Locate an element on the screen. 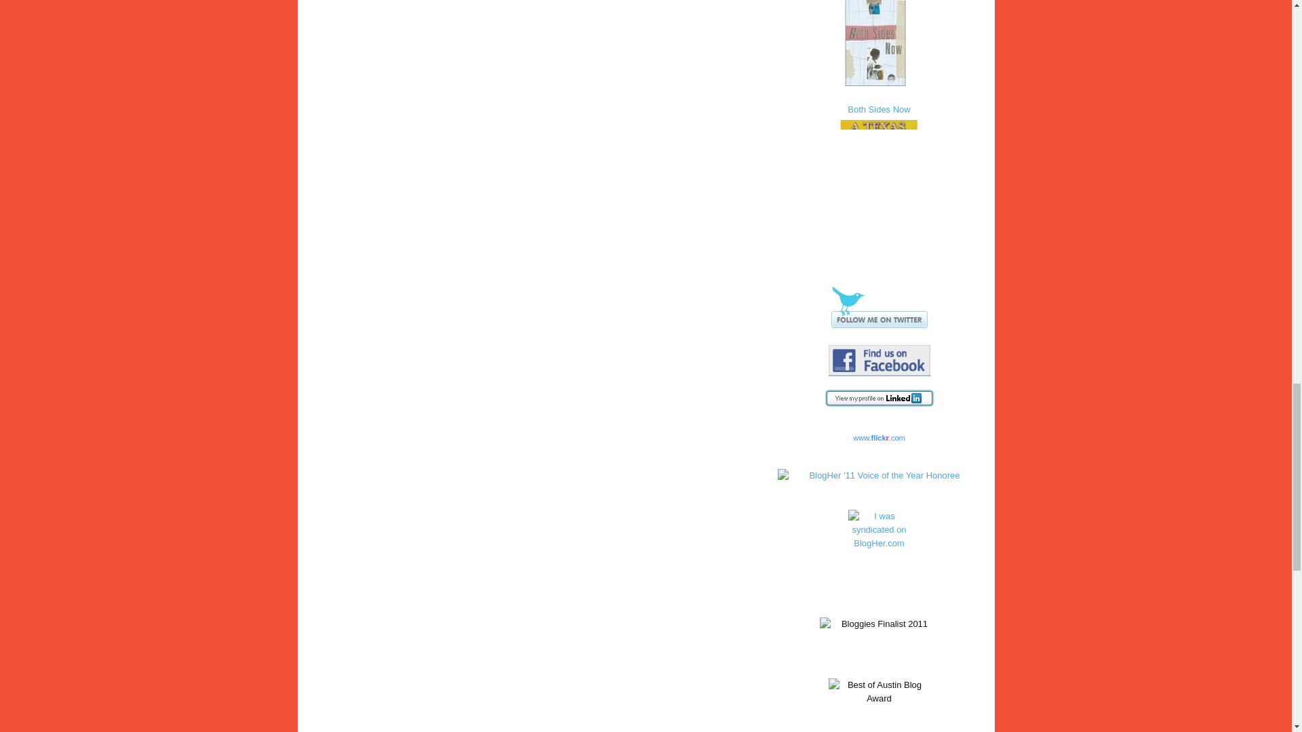 The image size is (1302, 732). www.flickr.com is located at coordinates (879, 438).